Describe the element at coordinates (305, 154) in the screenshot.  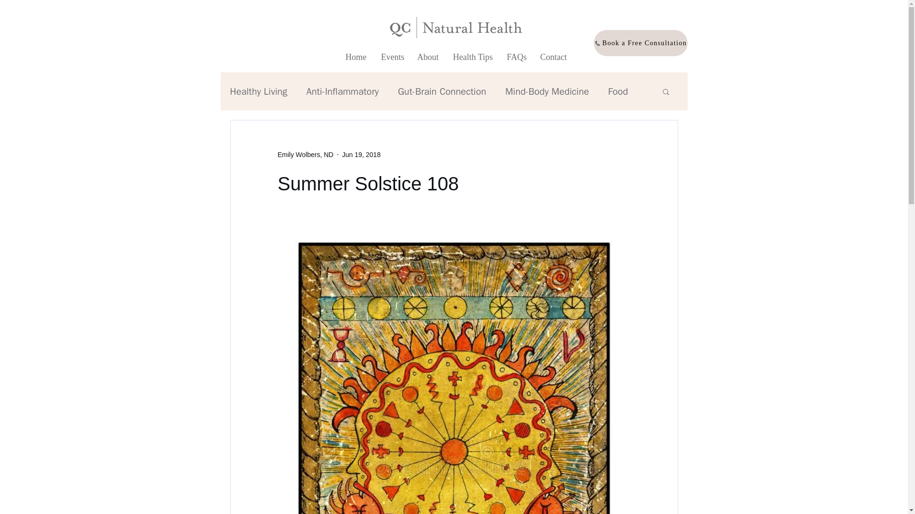
I see `Emily Wolbers, ND` at that location.